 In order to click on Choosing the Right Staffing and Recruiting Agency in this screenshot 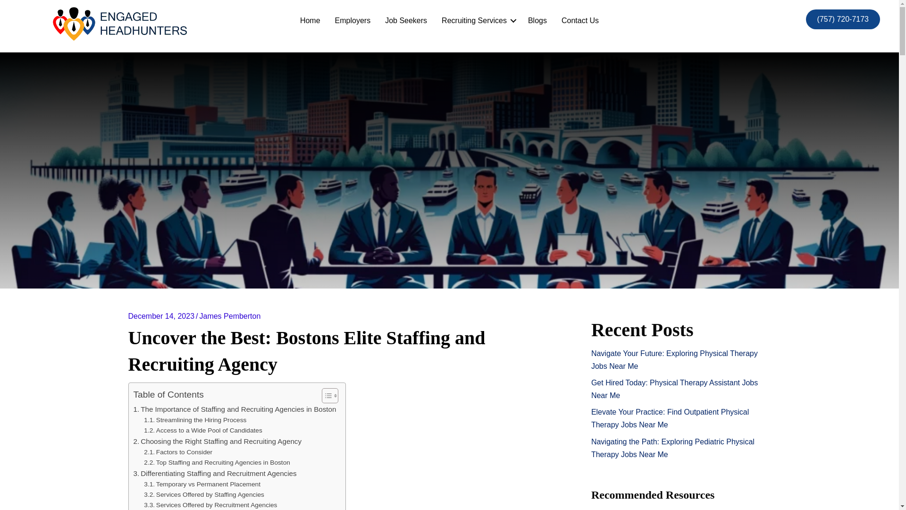, I will do `click(217, 442)`.